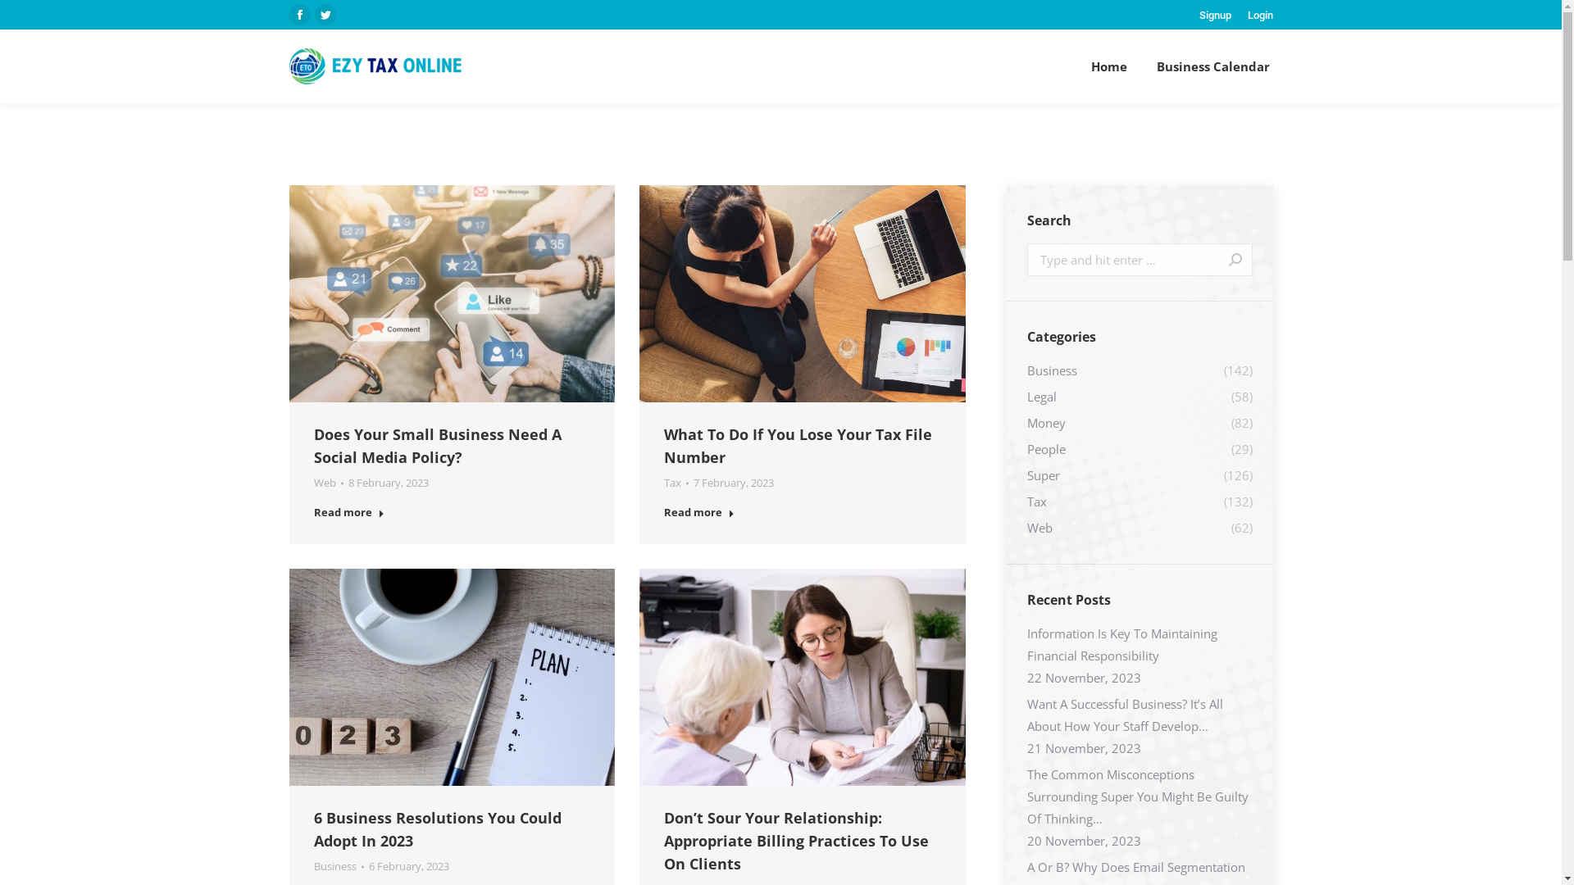 The height and width of the screenshot is (885, 1574). Describe the element at coordinates (734, 483) in the screenshot. I see `7 February, 2023` at that location.